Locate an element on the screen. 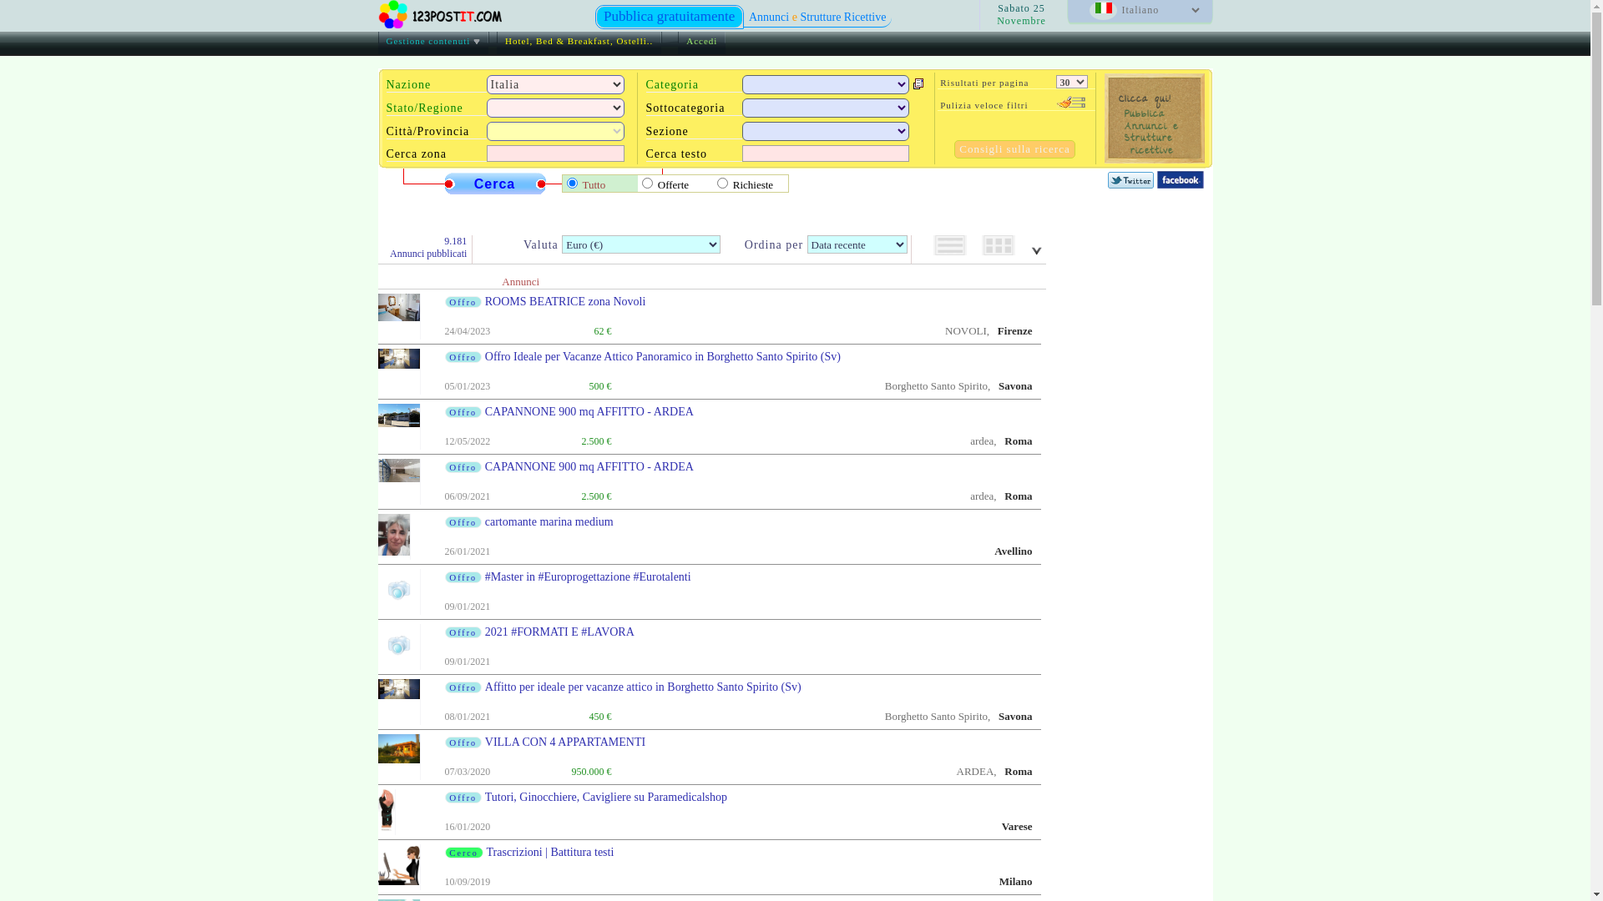 The height and width of the screenshot is (901, 1603).  Cerco  Trascrizioni | Battitura testi
10/09/2019 Milano is located at coordinates (709, 868).